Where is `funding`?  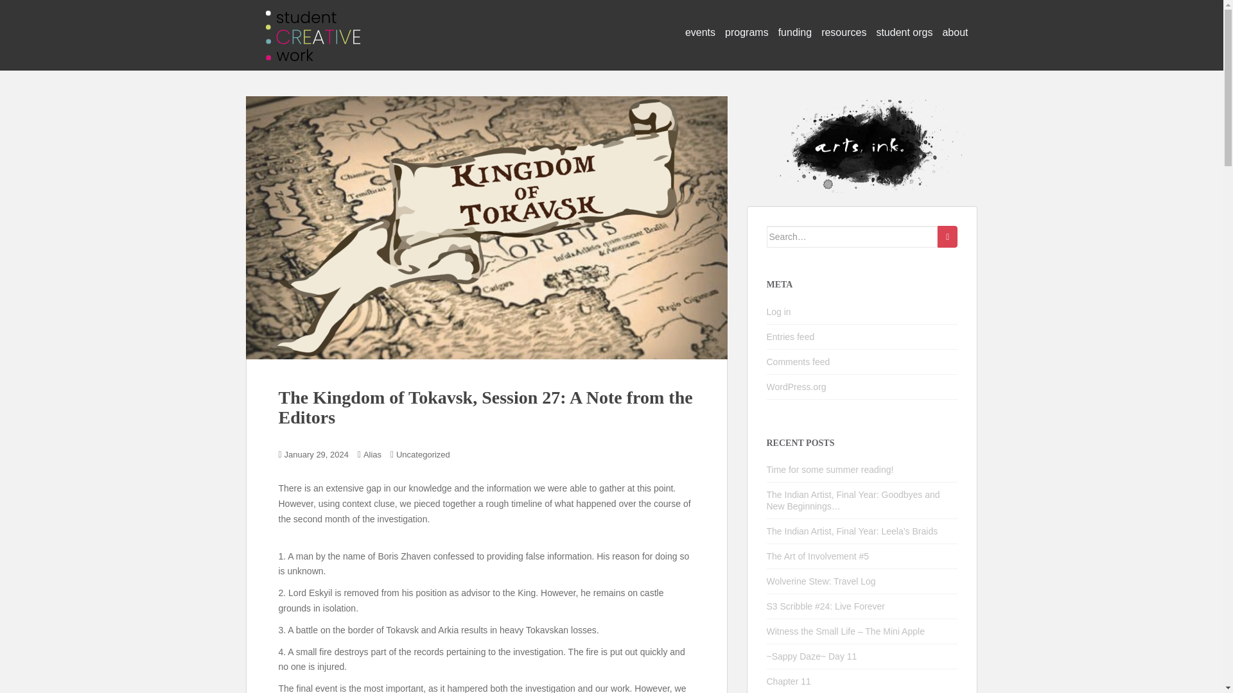 funding is located at coordinates (795, 33).